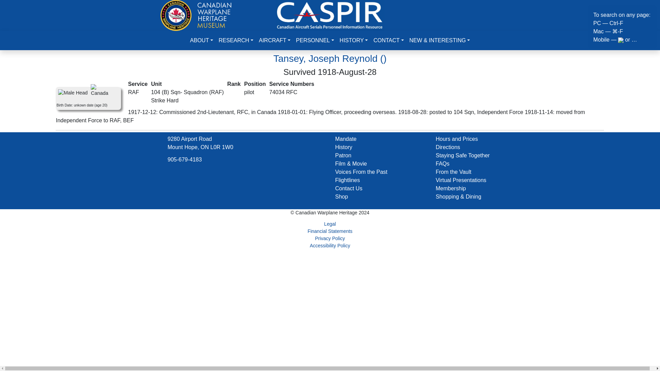  Describe the element at coordinates (196, 14) in the screenshot. I see `Return to our Home Page` at that location.